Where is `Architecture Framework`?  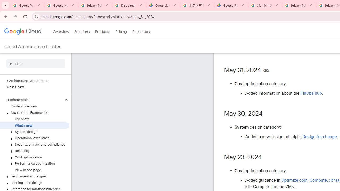 Architecture Framework is located at coordinates (35, 113).